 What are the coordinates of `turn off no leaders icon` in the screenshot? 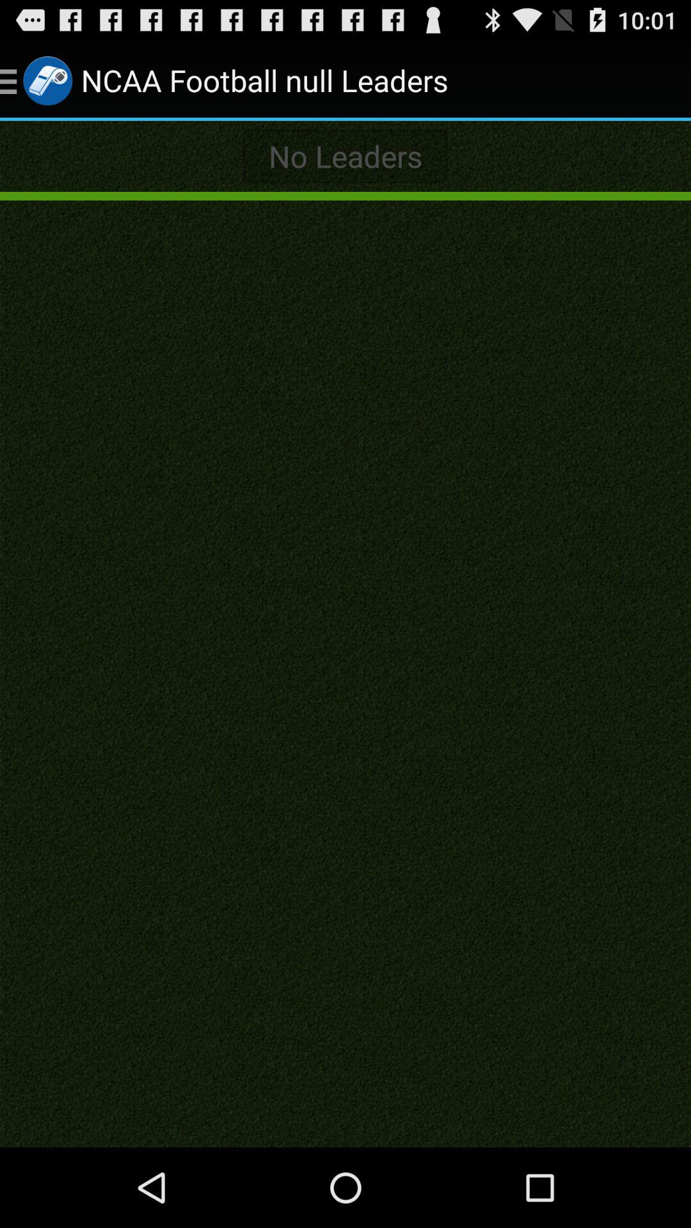 It's located at (345, 156).